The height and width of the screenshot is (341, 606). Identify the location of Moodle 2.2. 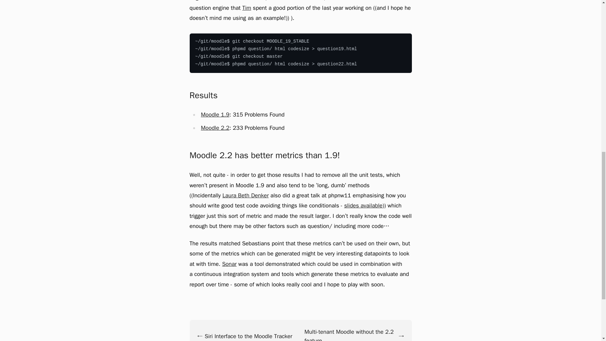
(215, 128).